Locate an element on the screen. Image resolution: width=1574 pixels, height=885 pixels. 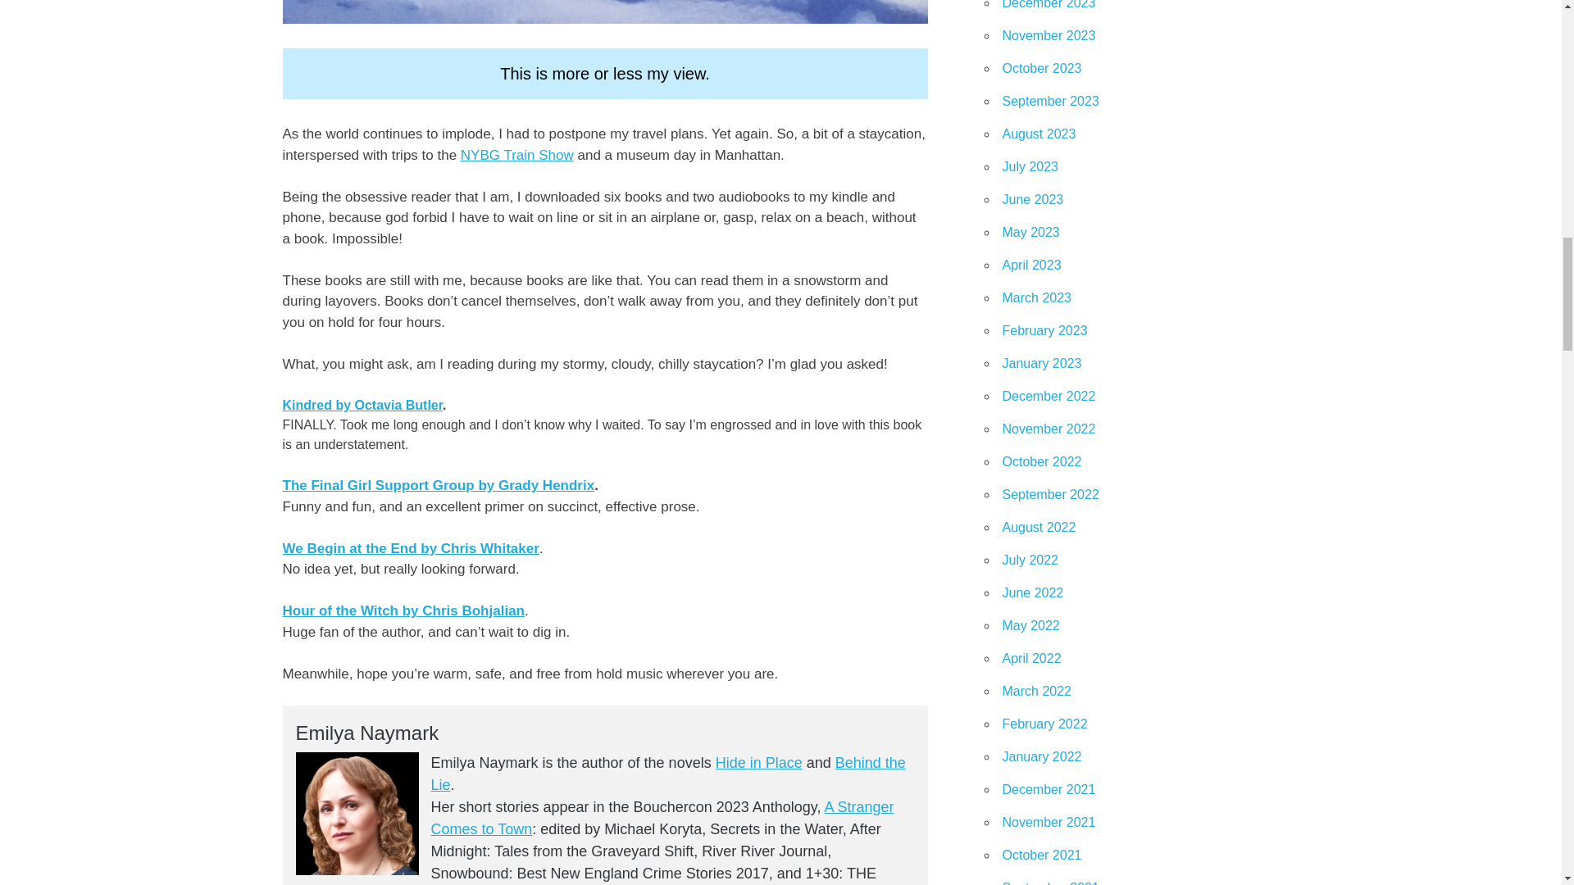
We Begin at the End by Chris Whitaker is located at coordinates (410, 548).